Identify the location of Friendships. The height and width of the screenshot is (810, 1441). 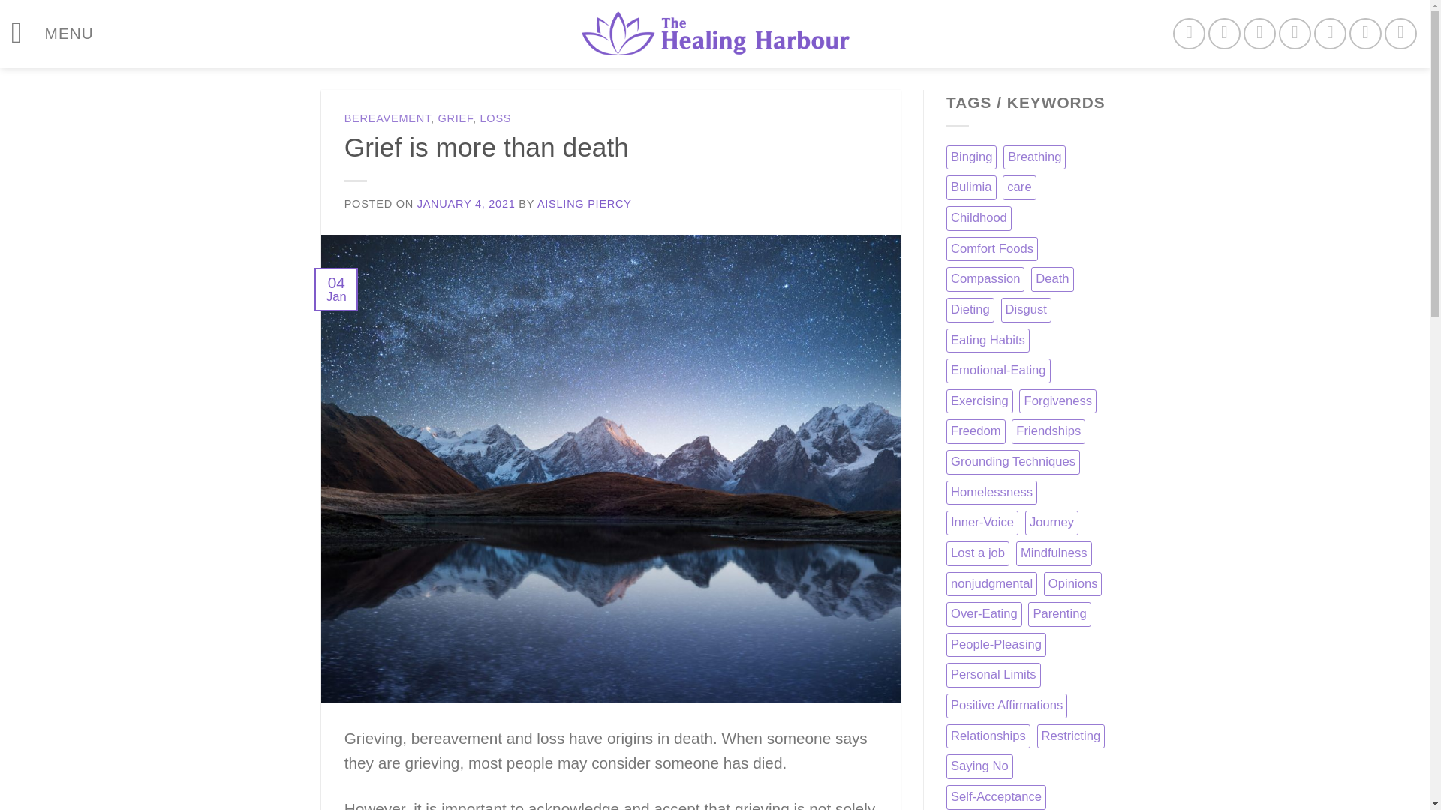
(1048, 431).